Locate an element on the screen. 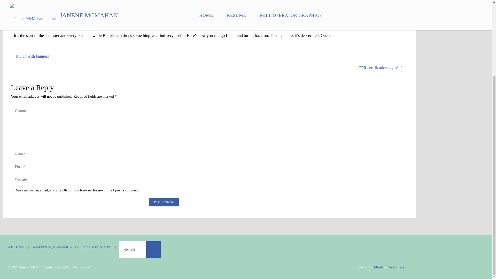 The height and width of the screenshot is (279, 496). Semantic Personal Publishing Platform is located at coordinates (396, 267).